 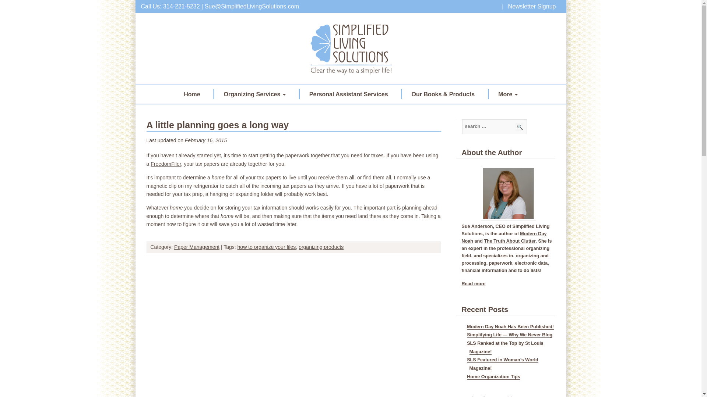 What do you see at coordinates (191, 94) in the screenshot?
I see `Home` at bounding box center [191, 94].